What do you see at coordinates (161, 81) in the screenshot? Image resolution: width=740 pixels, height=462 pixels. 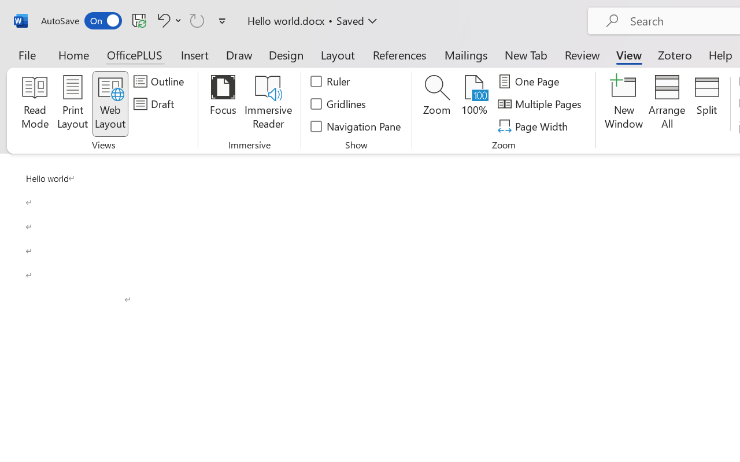 I see `Outline` at bounding box center [161, 81].